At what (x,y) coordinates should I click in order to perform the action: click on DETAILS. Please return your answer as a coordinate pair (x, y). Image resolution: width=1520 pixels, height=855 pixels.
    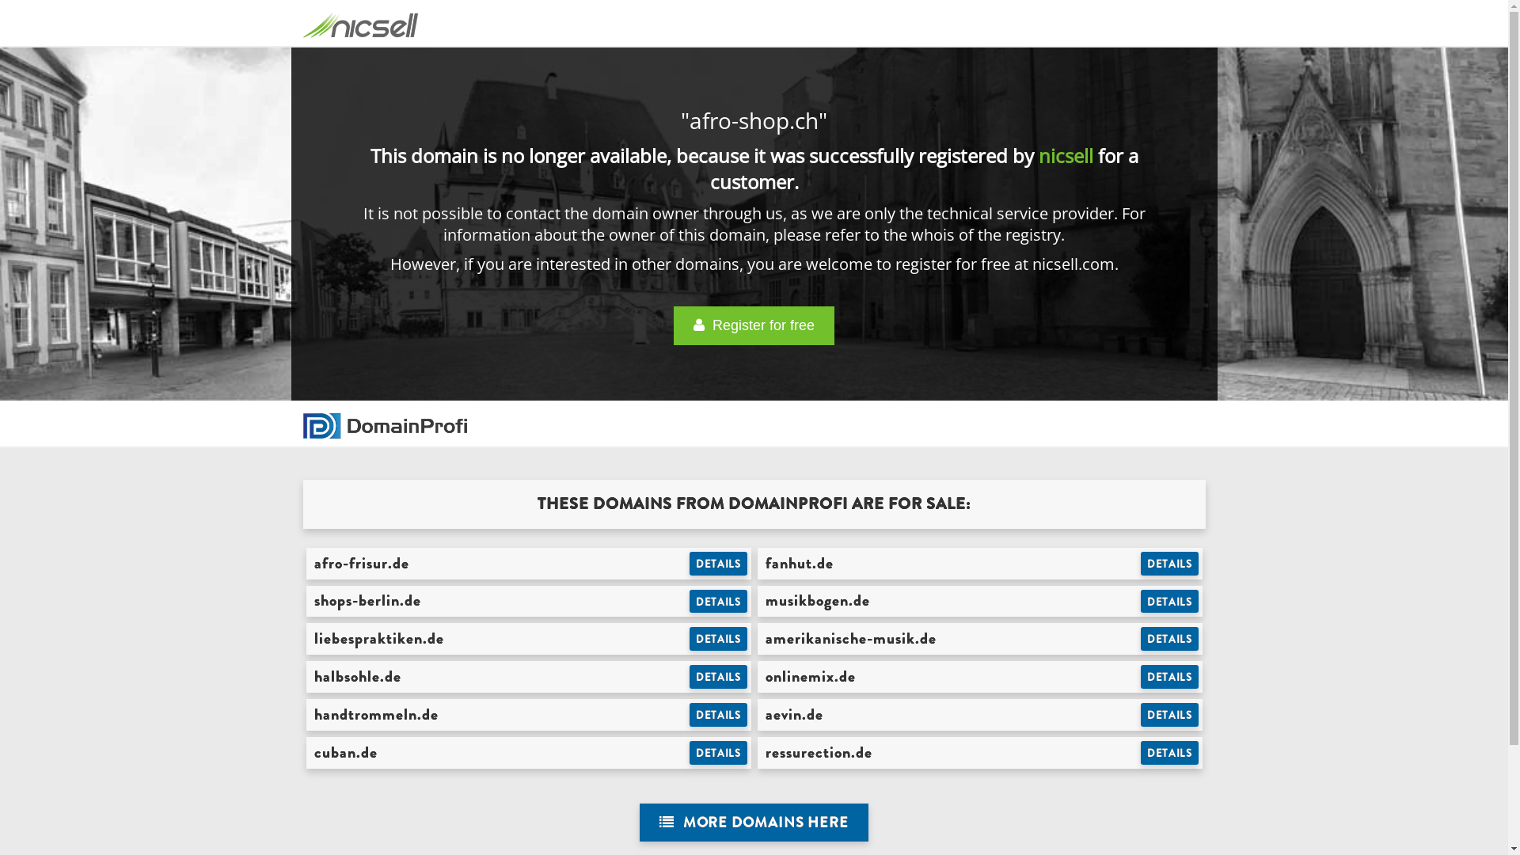
    Looking at the image, I should click on (719, 639).